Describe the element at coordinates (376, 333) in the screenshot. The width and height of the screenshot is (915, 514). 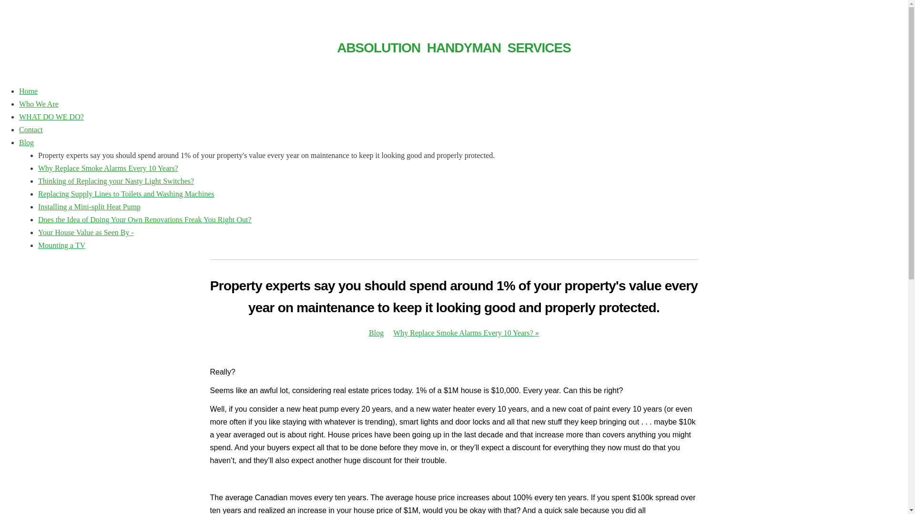
I see `Blog` at that location.